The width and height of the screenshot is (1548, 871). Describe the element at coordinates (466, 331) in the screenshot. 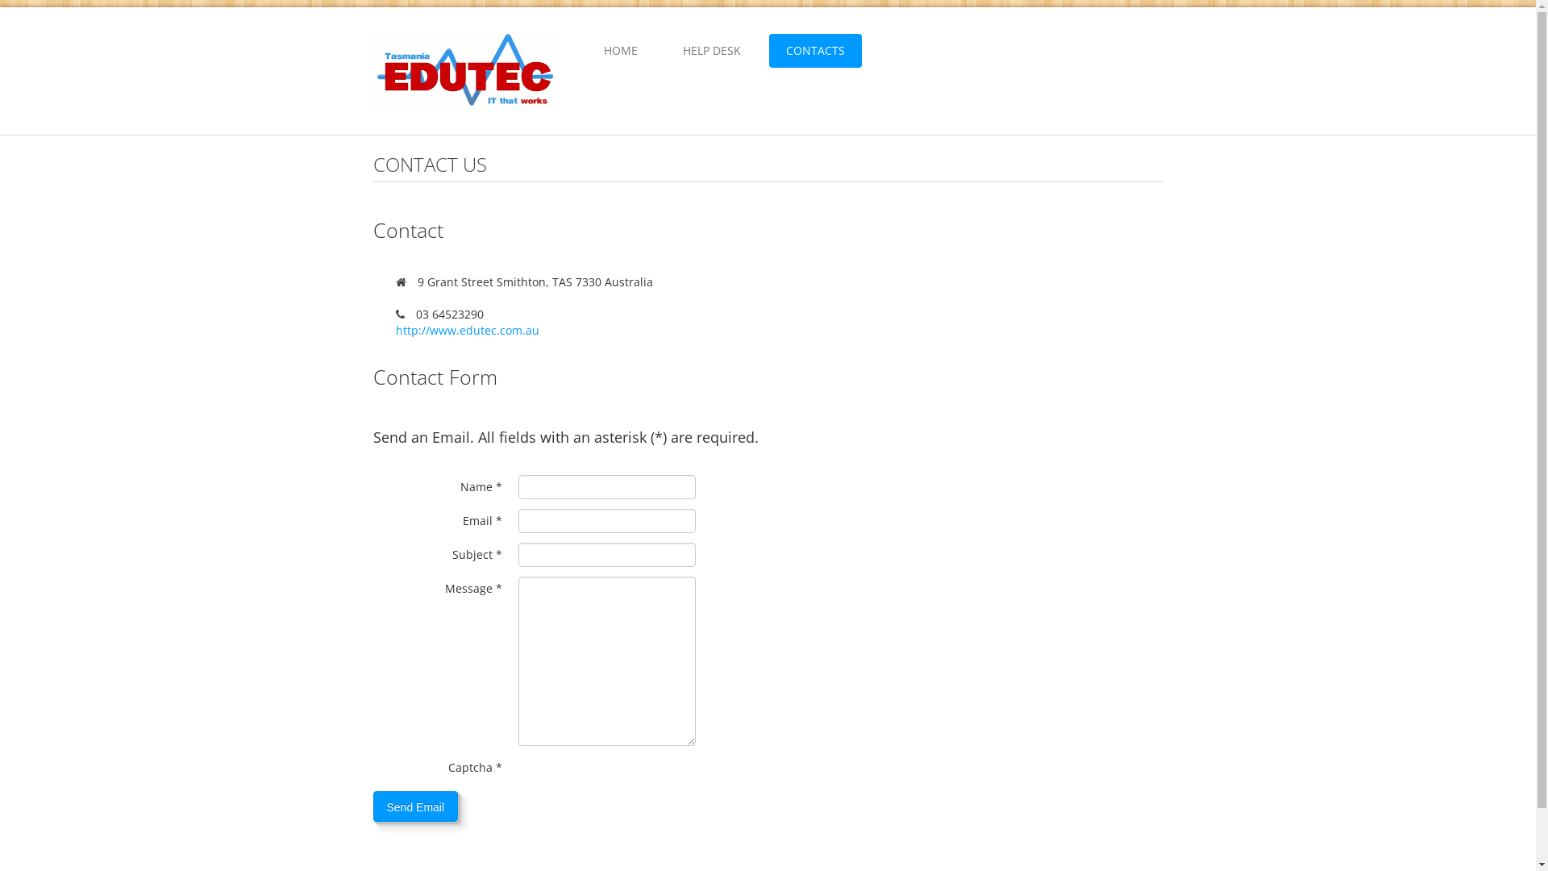

I see `http://www.edutec.com.au` at that location.